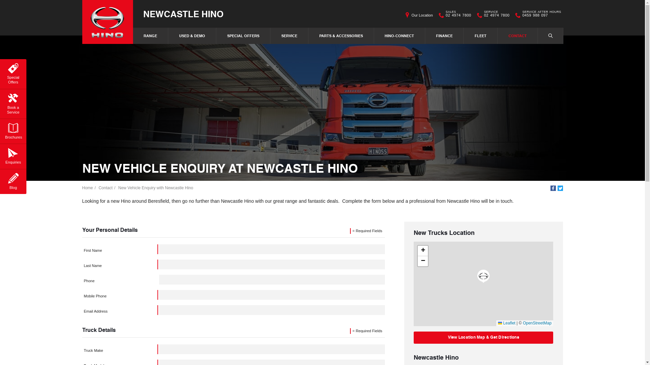 The image size is (650, 365). Describe the element at coordinates (13, 155) in the screenshot. I see `Enquiries` at that location.